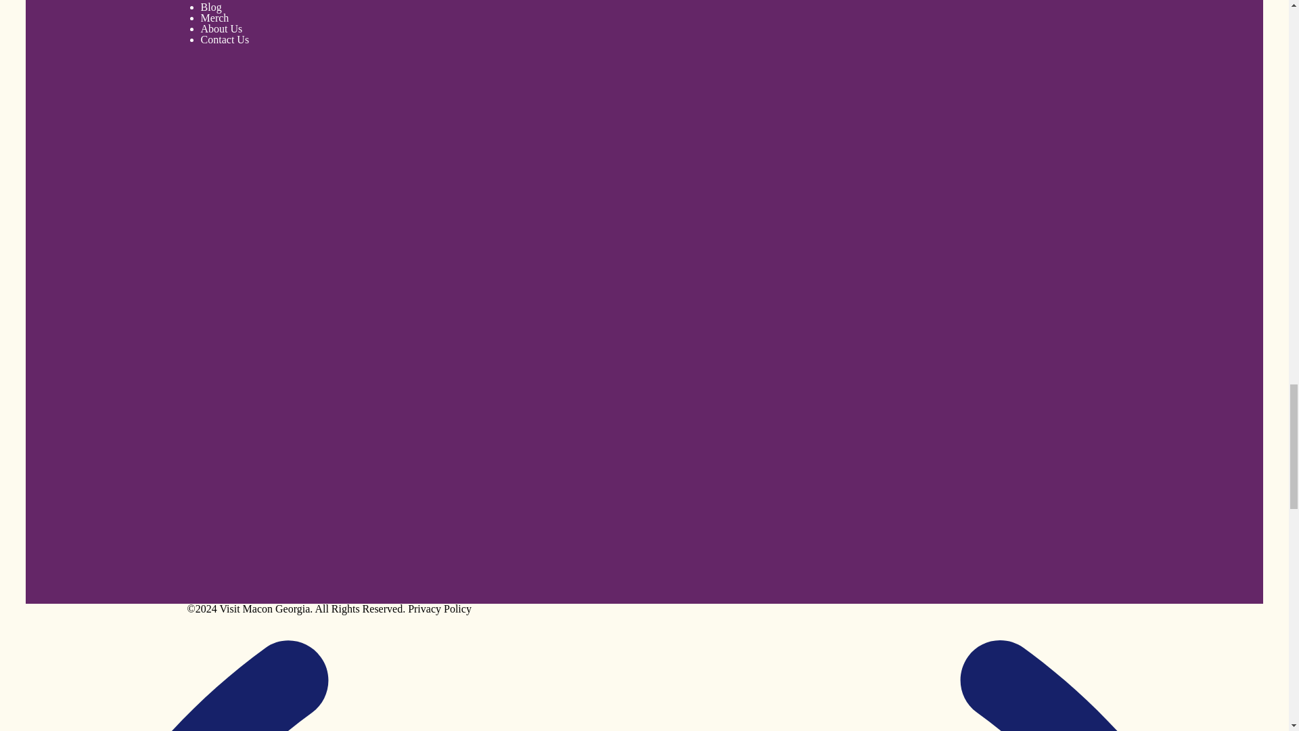 The width and height of the screenshot is (1299, 731). Describe the element at coordinates (439, 609) in the screenshot. I see `Privacy Policy` at that location.